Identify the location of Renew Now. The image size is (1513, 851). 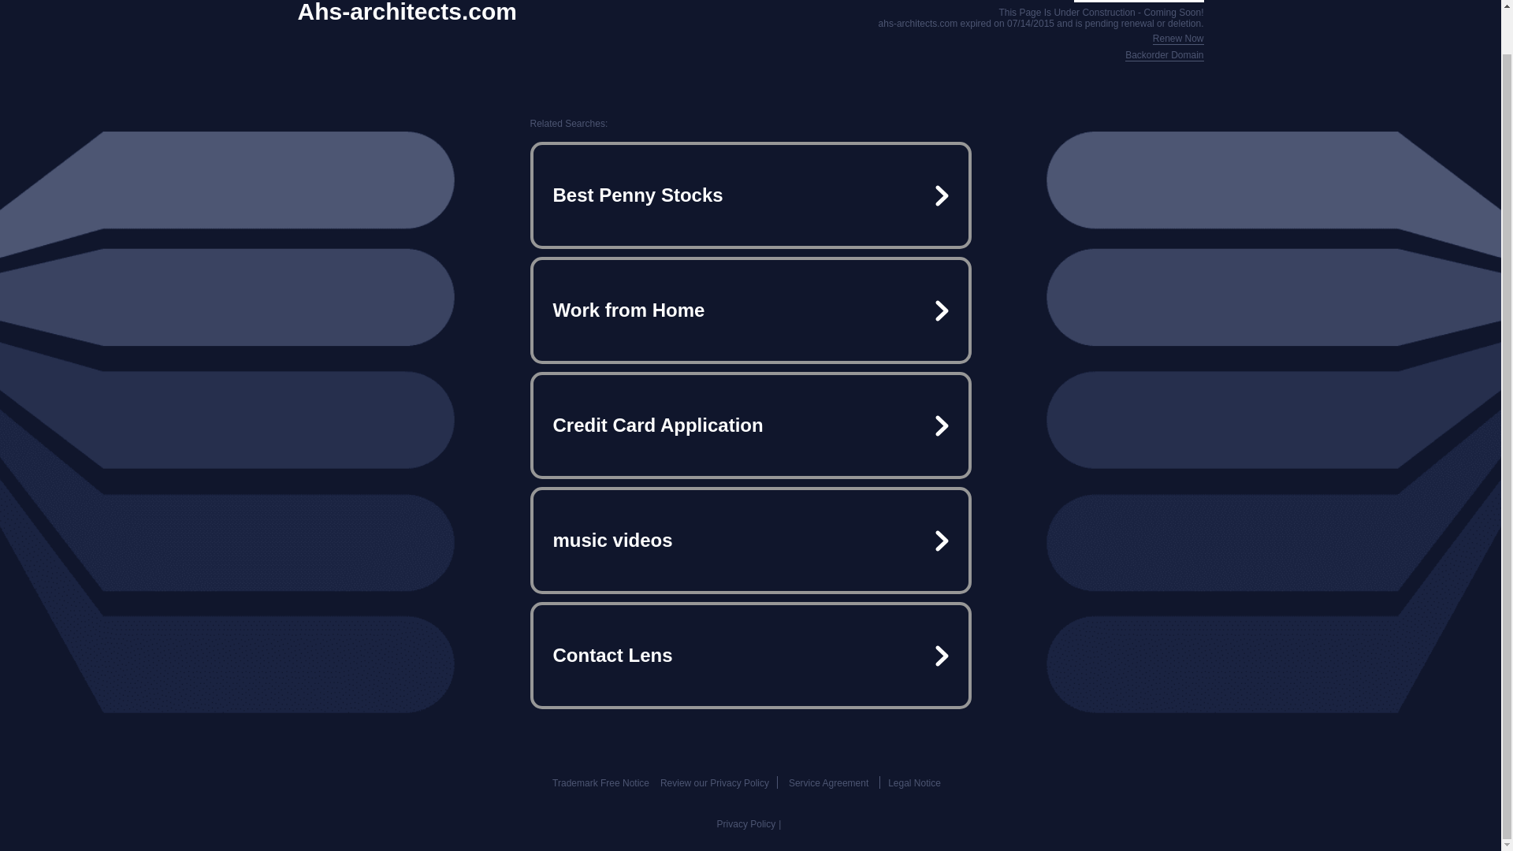
(1179, 39).